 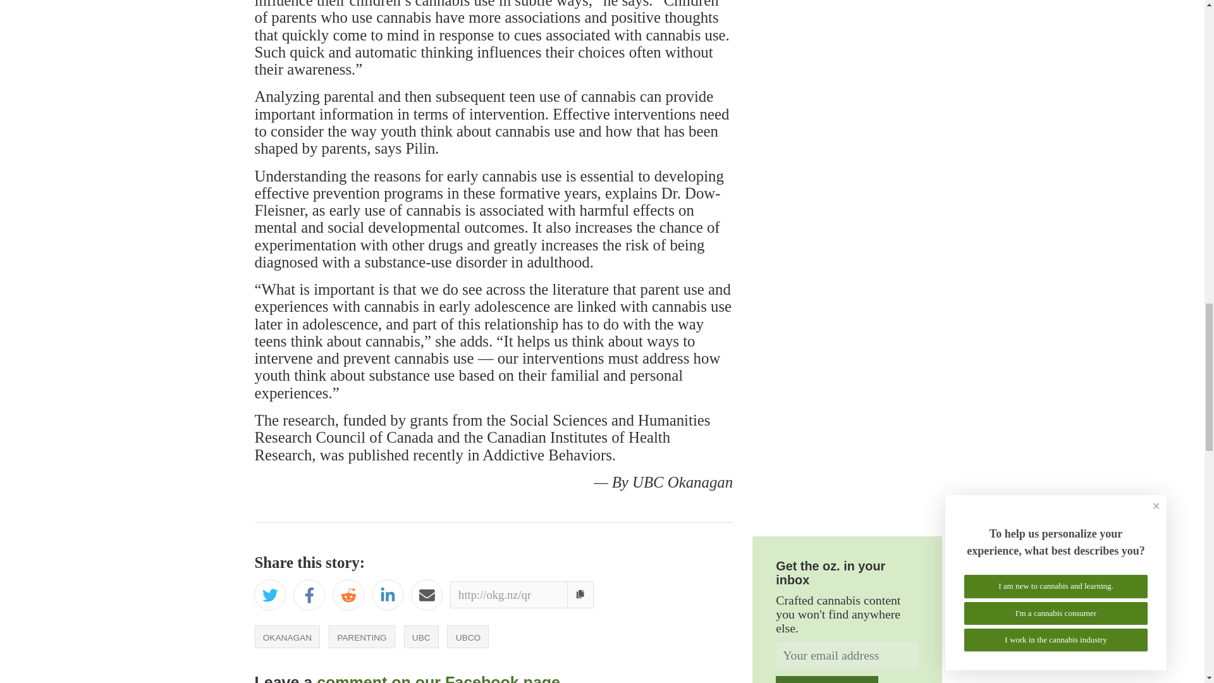 What do you see at coordinates (387, 597) in the screenshot?
I see `Share this story on LinkedIn` at bounding box center [387, 597].